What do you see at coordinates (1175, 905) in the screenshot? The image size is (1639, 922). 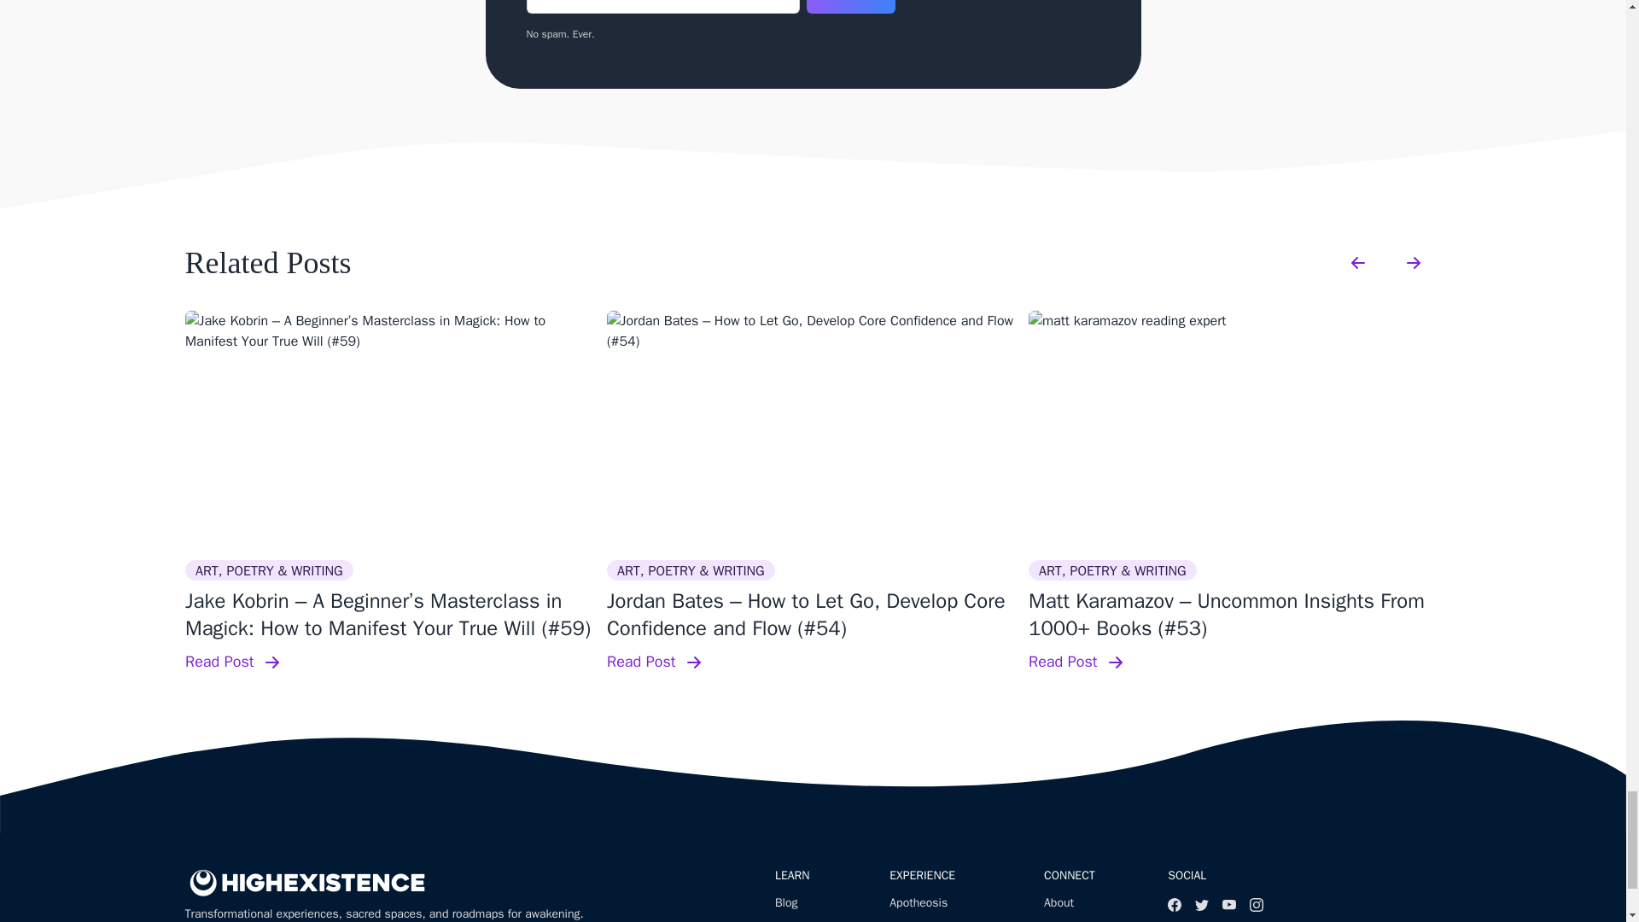 I see `Facebook` at bounding box center [1175, 905].